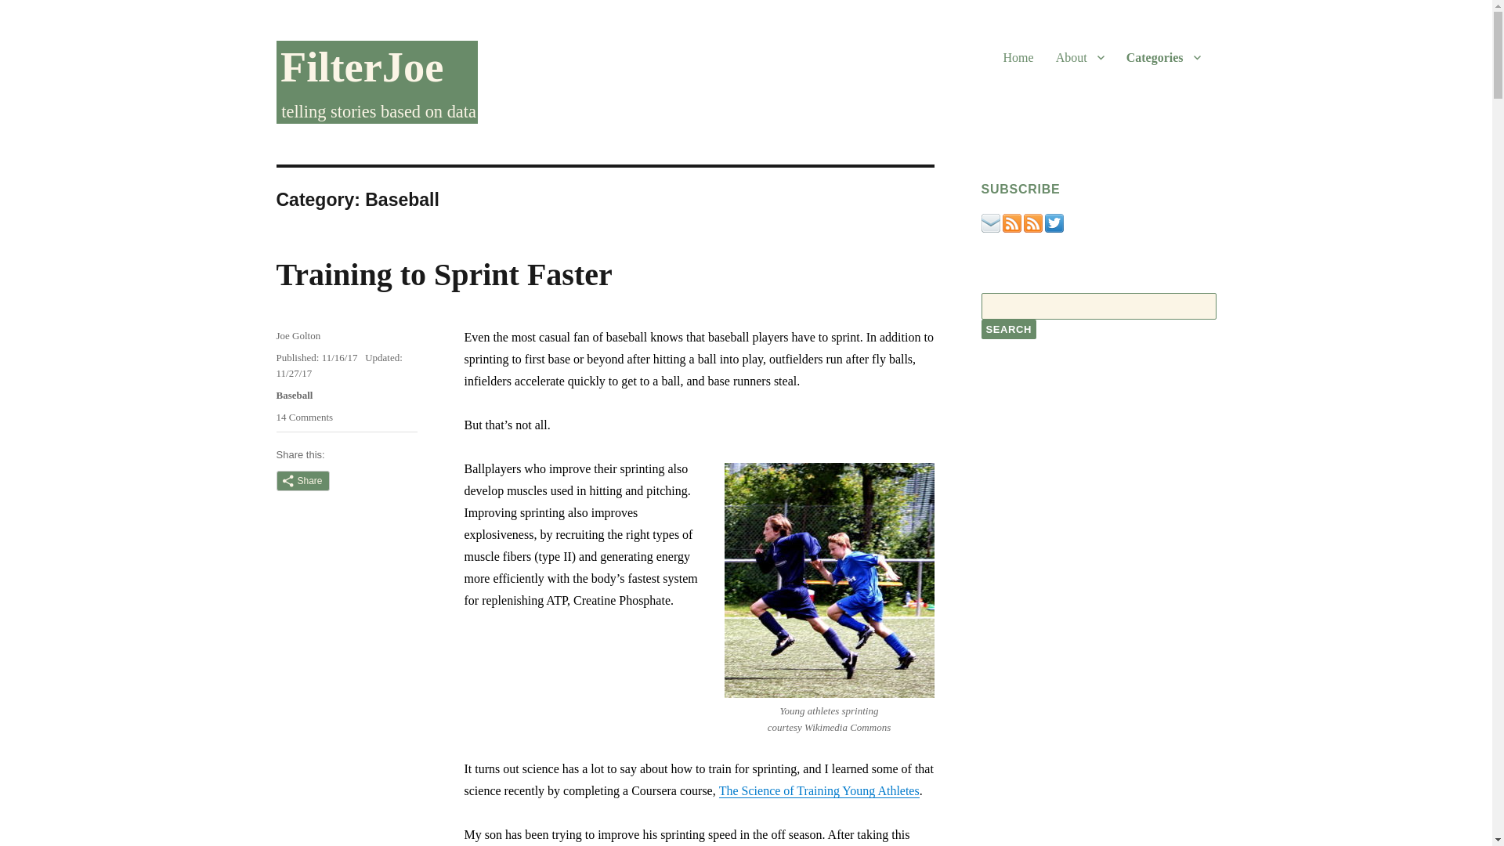 The image size is (1504, 846). Describe the element at coordinates (302, 481) in the screenshot. I see `Categories` at that location.